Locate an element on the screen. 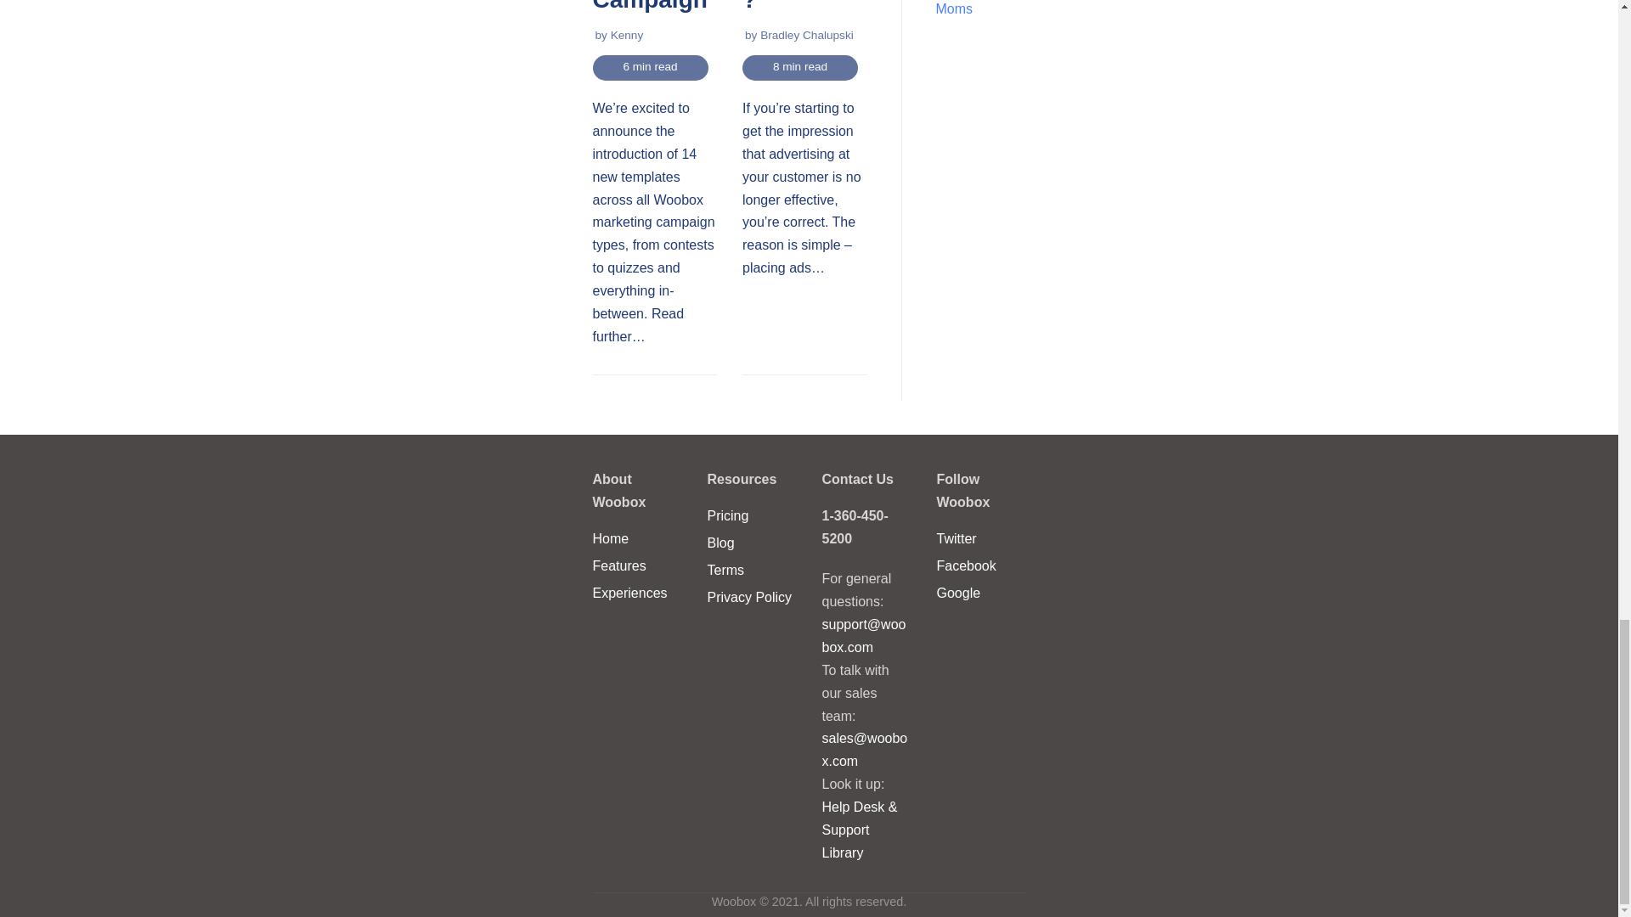 Image resolution: width=1631 pixels, height=917 pixels. Bradley Chalupski is located at coordinates (806, 34).